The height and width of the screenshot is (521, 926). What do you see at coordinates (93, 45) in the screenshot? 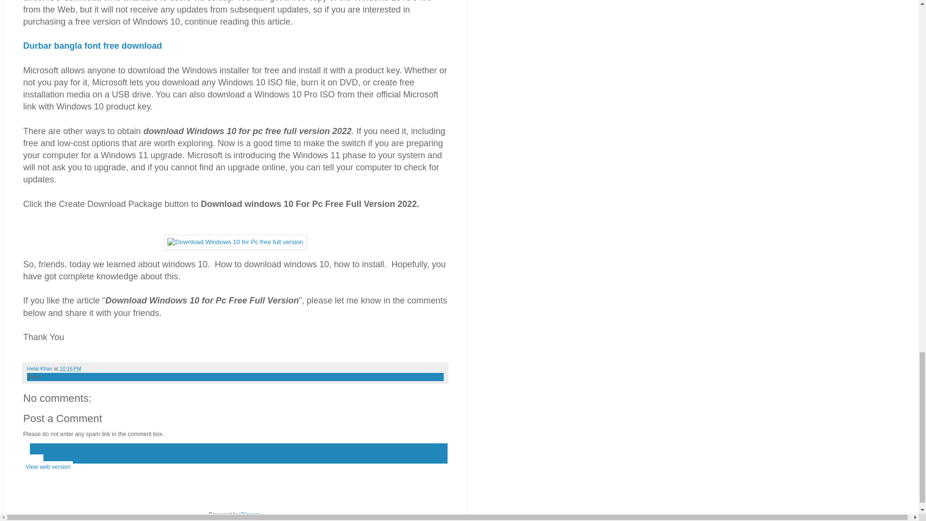
I see `Durbar bangla font free download` at bounding box center [93, 45].